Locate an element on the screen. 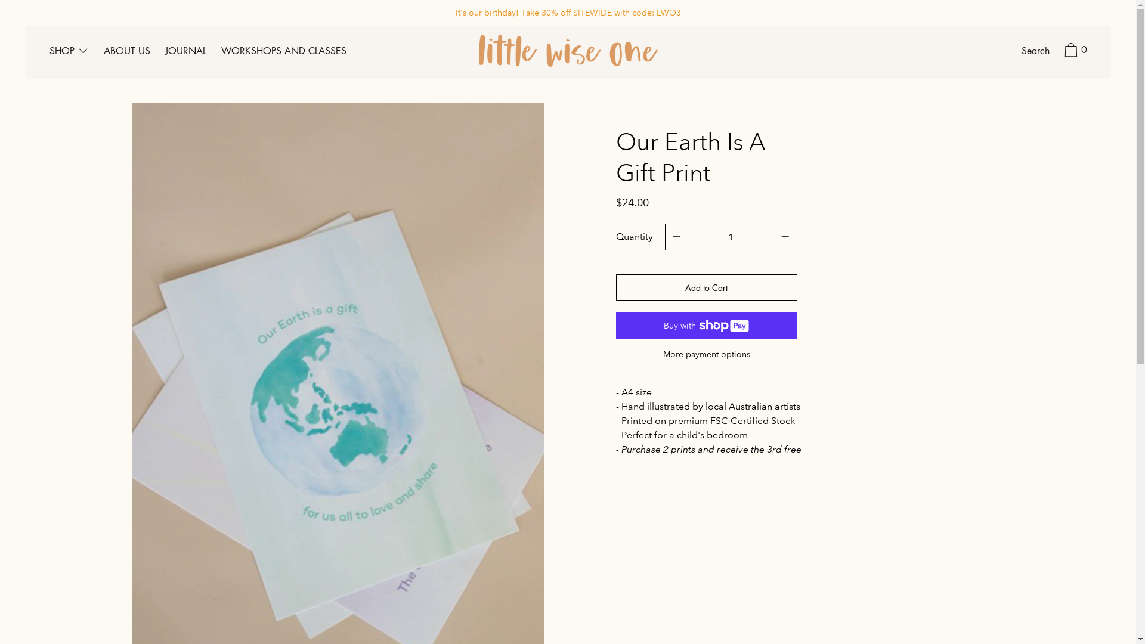 This screenshot has height=644, width=1145. JOURNAL is located at coordinates (186, 52).